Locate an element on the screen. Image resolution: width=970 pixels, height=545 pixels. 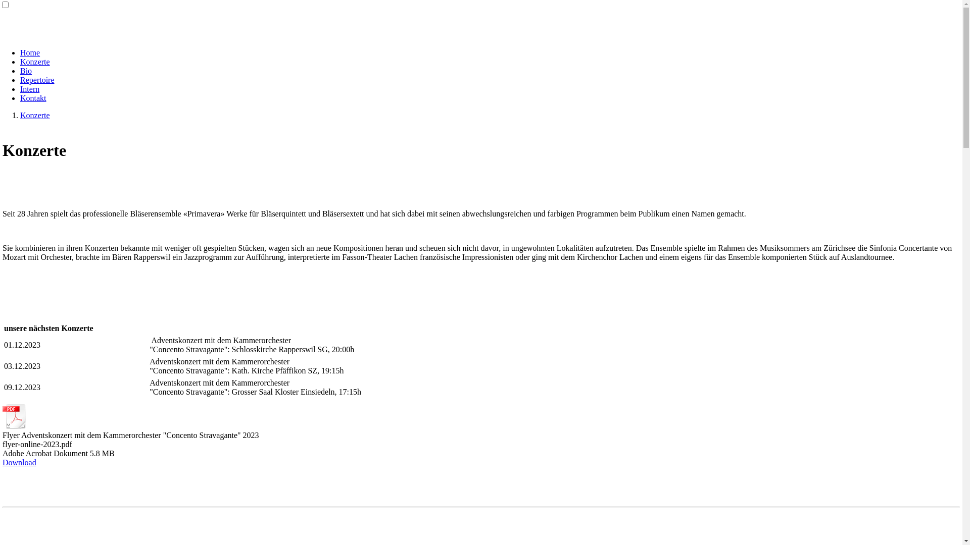
Konzerte is located at coordinates (35, 115).